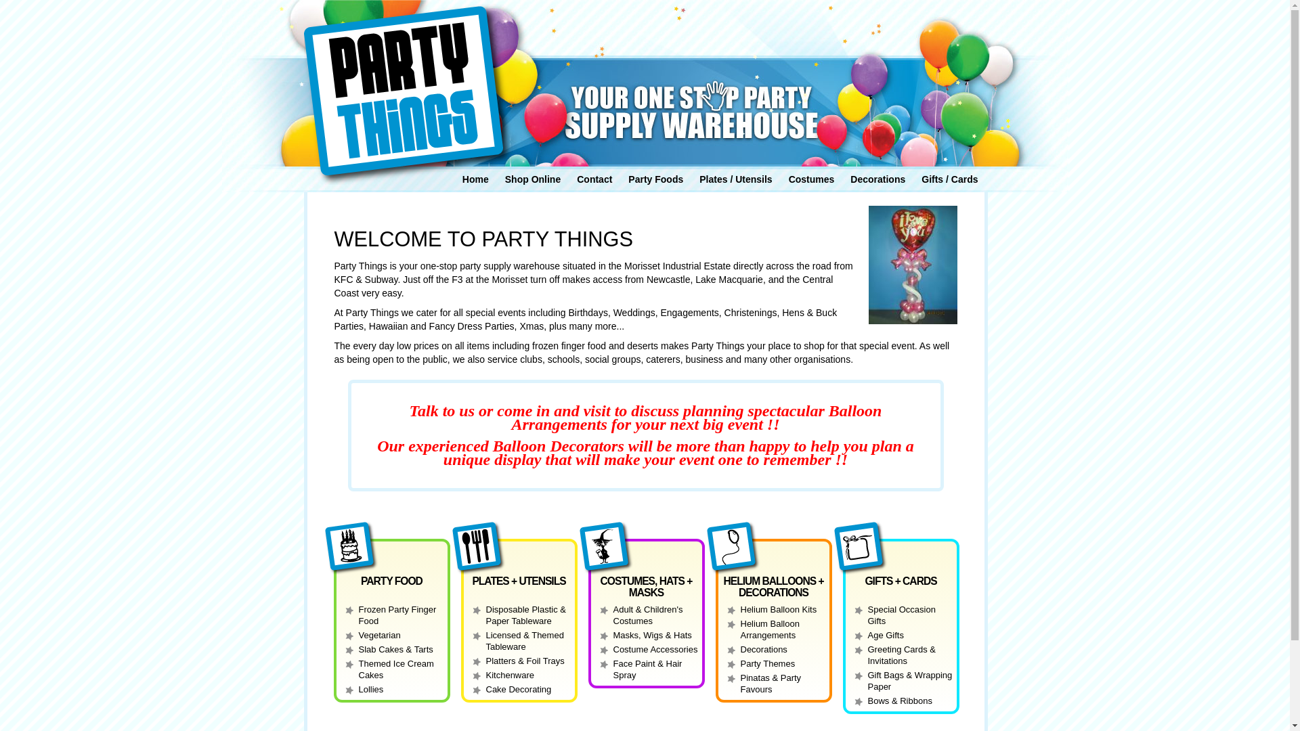 The height and width of the screenshot is (731, 1300). What do you see at coordinates (396, 650) in the screenshot?
I see `Slab Cakes & Tarts` at bounding box center [396, 650].